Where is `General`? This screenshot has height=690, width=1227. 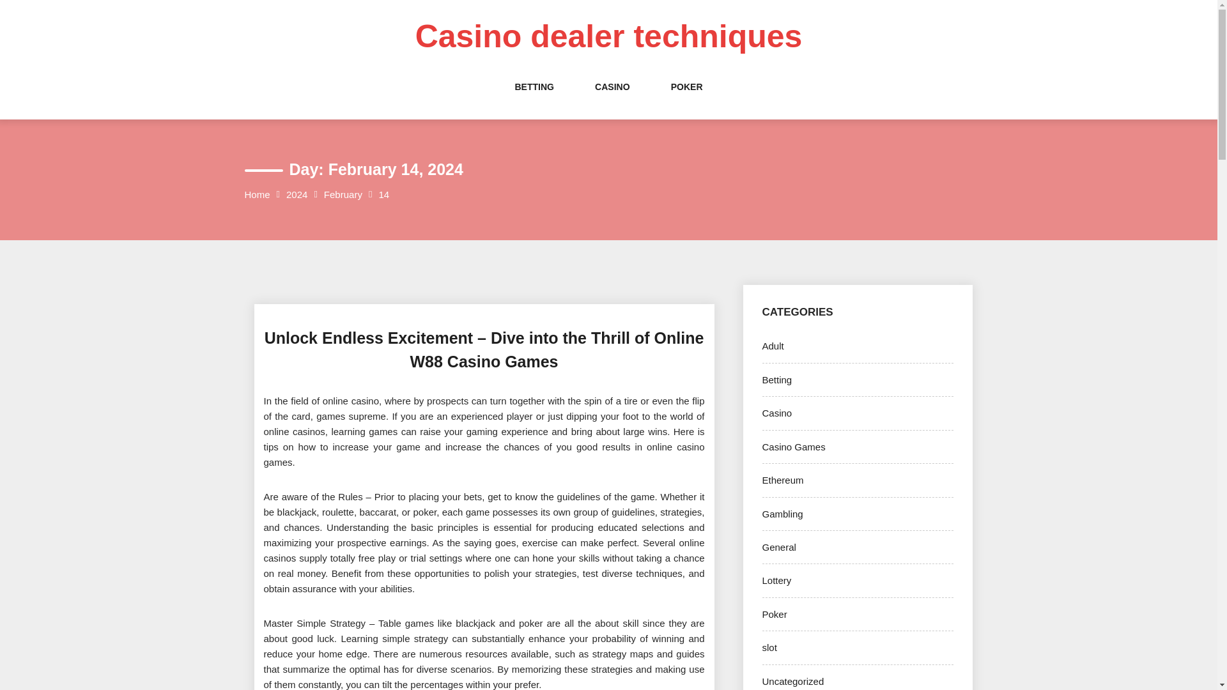
General is located at coordinates (778, 547).